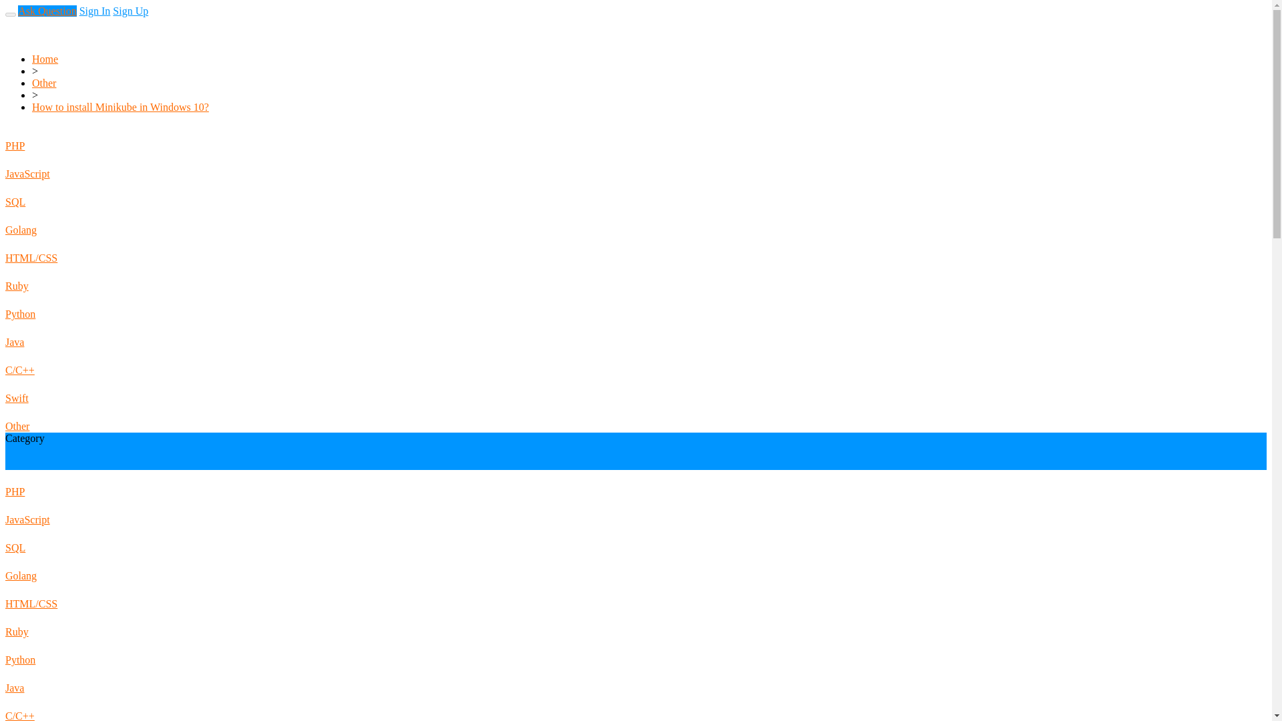  What do you see at coordinates (47, 11) in the screenshot?
I see `Ask Question` at bounding box center [47, 11].